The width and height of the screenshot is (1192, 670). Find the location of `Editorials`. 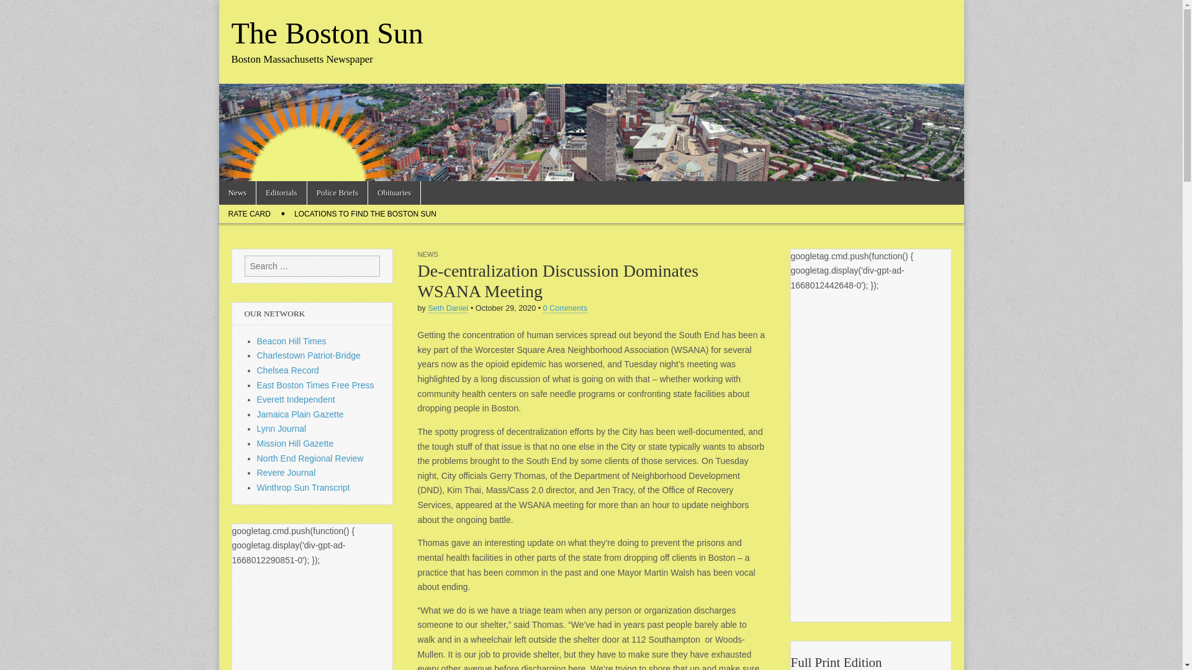

Editorials is located at coordinates (281, 192).